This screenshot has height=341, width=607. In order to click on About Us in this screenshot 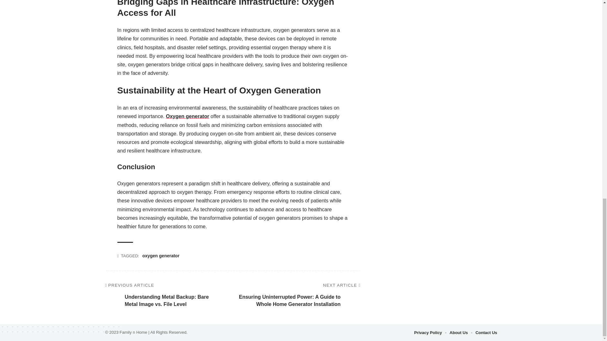, I will do `click(459, 332)`.